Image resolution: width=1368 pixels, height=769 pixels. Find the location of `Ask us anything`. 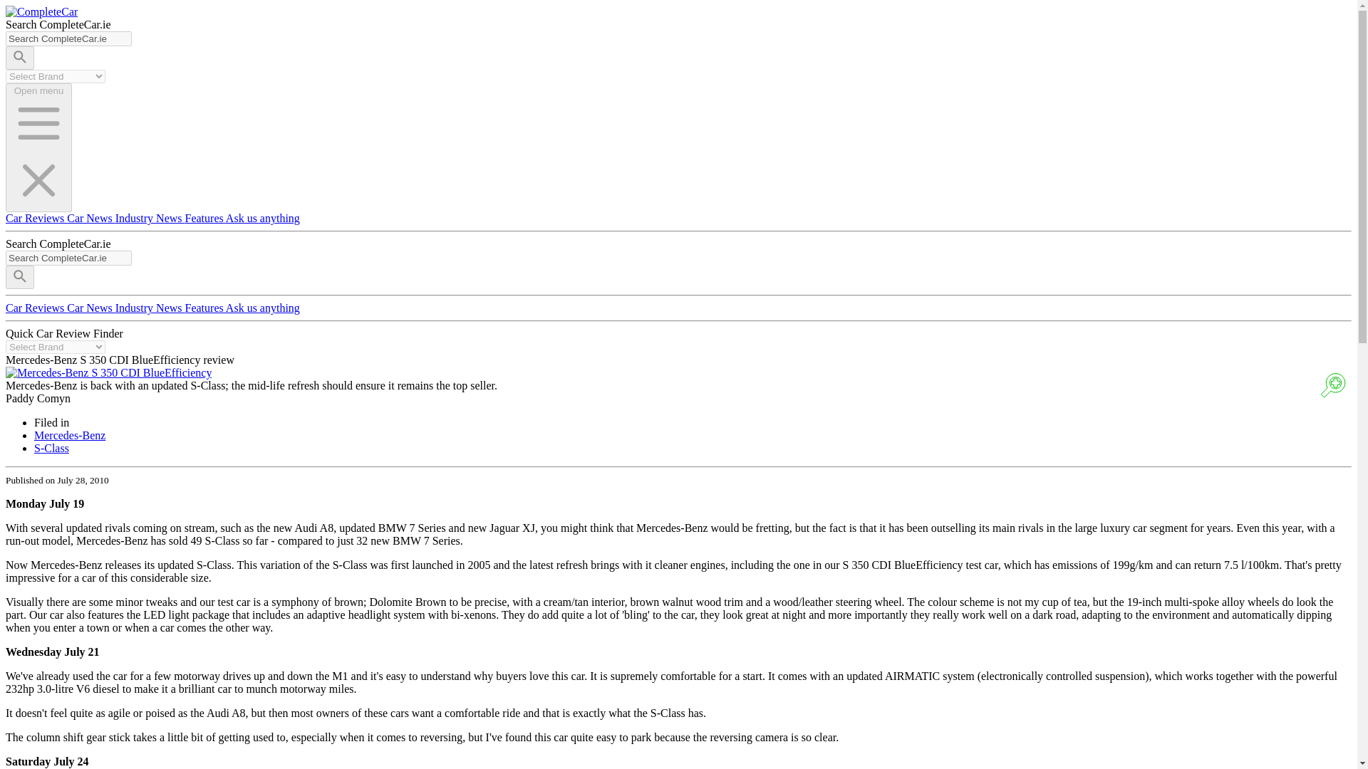

Ask us anything is located at coordinates (262, 218).